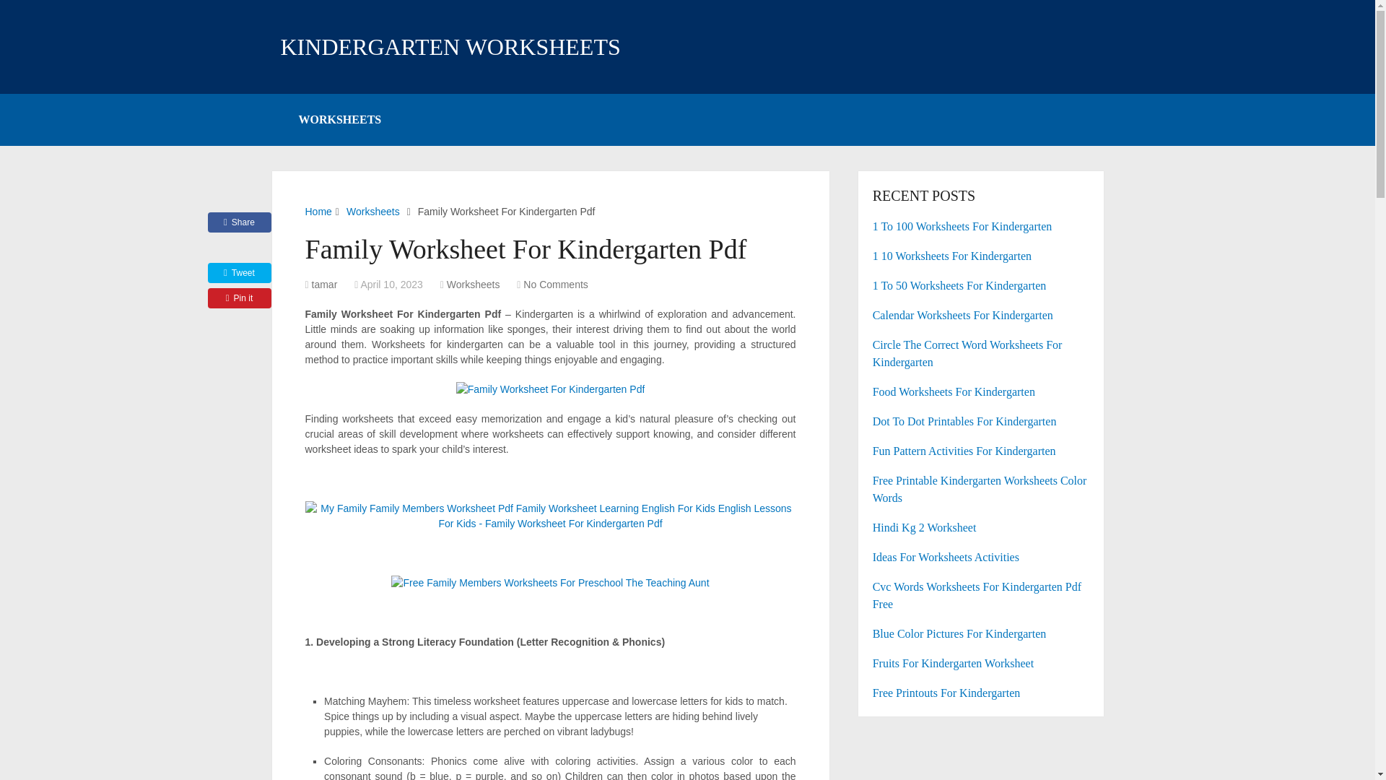  Describe the element at coordinates (981, 595) in the screenshot. I see `Cvc Words Worksheets For Kindergarten Pdf Free` at that location.